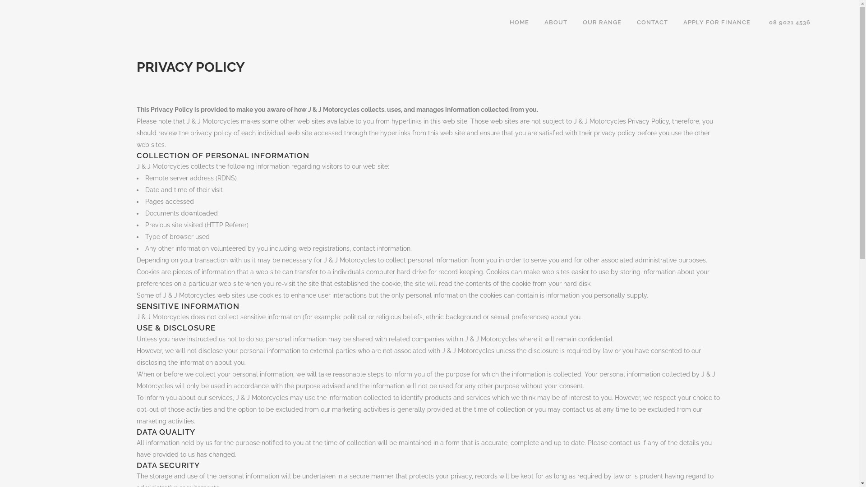 This screenshot has height=487, width=866. Describe the element at coordinates (717, 23) in the screenshot. I see `APPLY FOR FINANCE` at that location.